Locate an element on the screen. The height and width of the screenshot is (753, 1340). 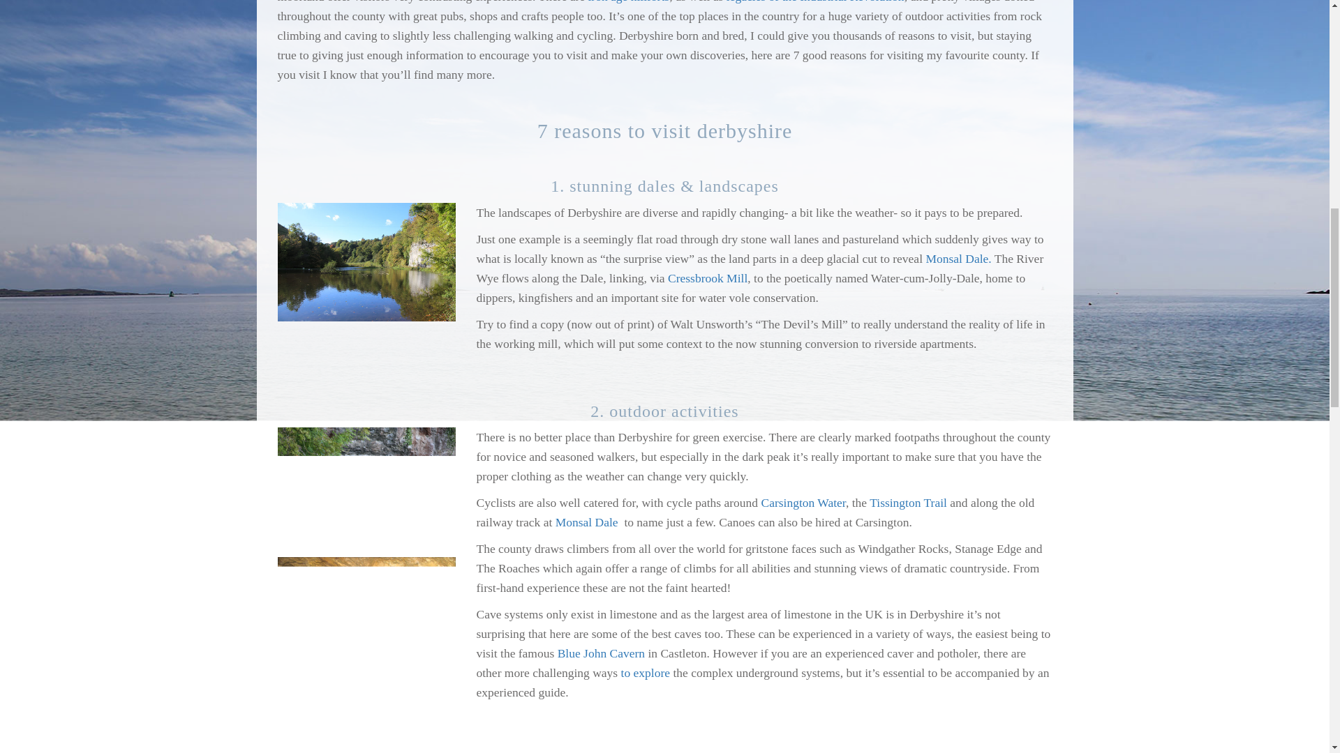
iron age hillforts is located at coordinates (628, 1).